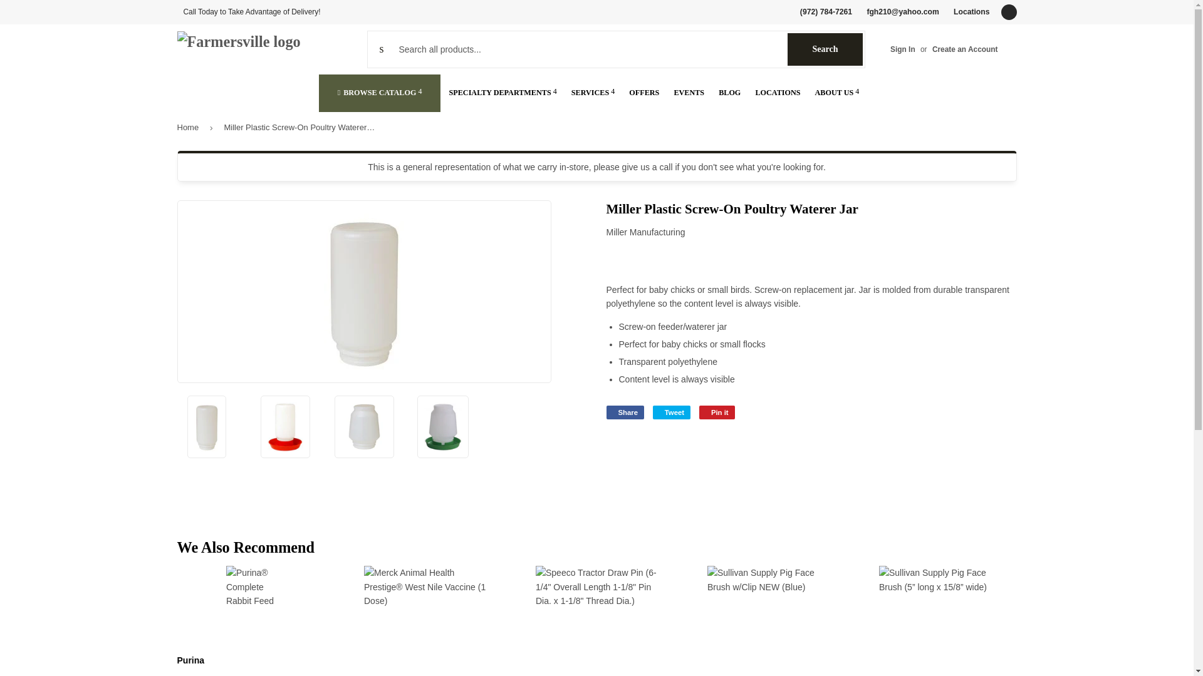 Image resolution: width=1203 pixels, height=676 pixels. Describe the element at coordinates (825, 49) in the screenshot. I see `Sign In` at that location.